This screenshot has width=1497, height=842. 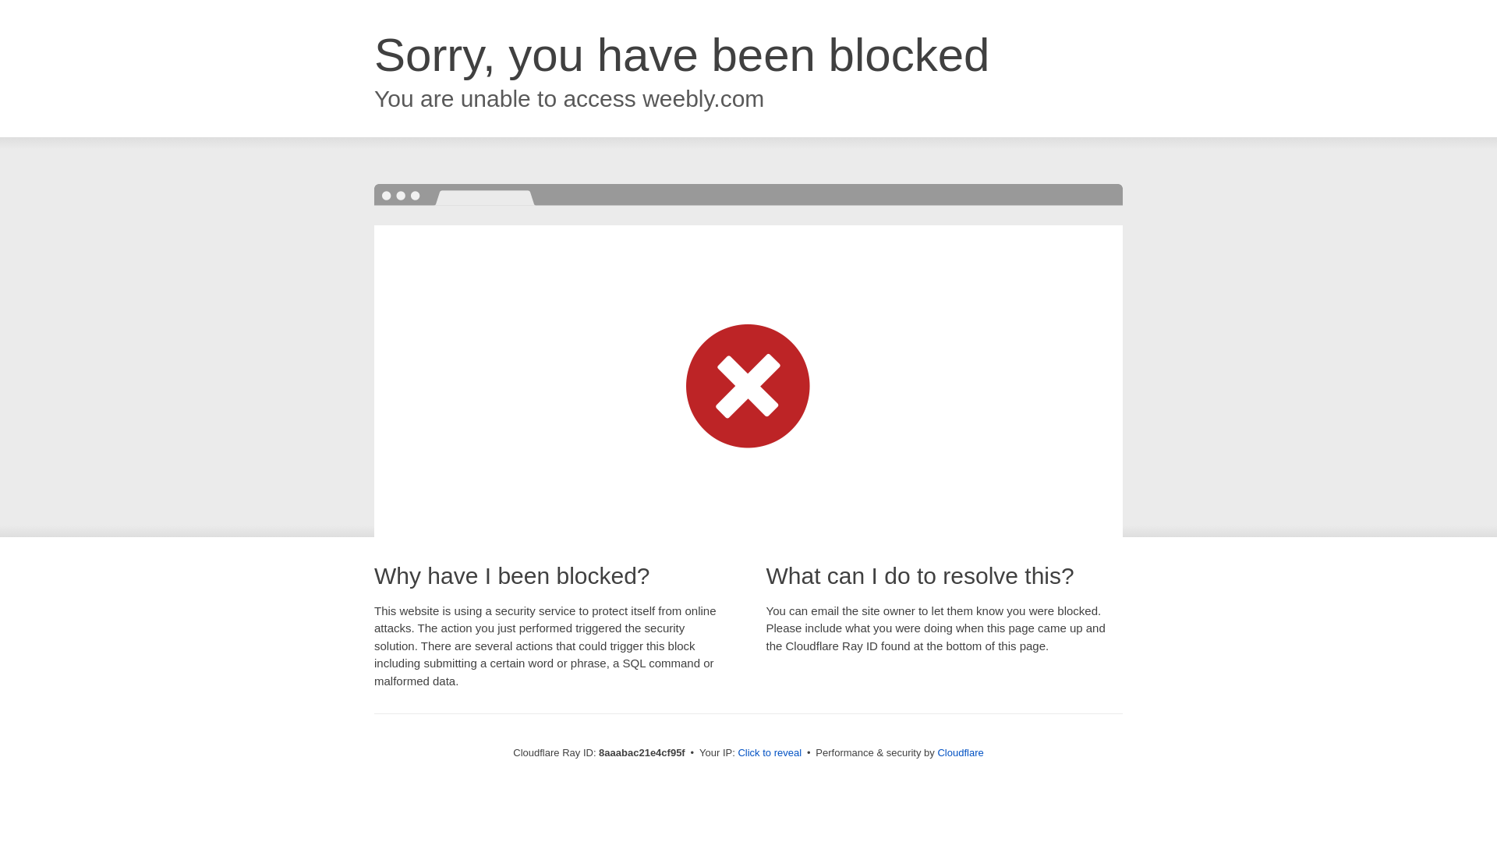 What do you see at coordinates (960, 752) in the screenshot?
I see `Cloudflare` at bounding box center [960, 752].